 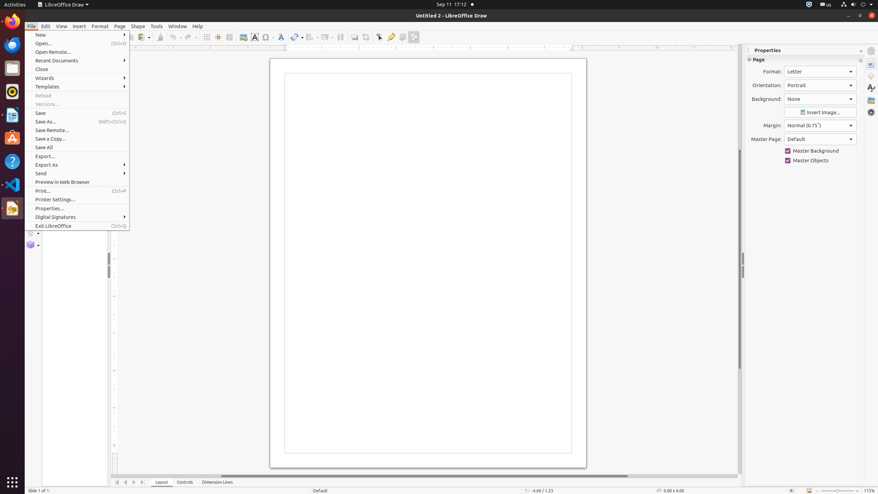 What do you see at coordinates (740, 259) in the screenshot?
I see `Vertical scroll bar` at bounding box center [740, 259].